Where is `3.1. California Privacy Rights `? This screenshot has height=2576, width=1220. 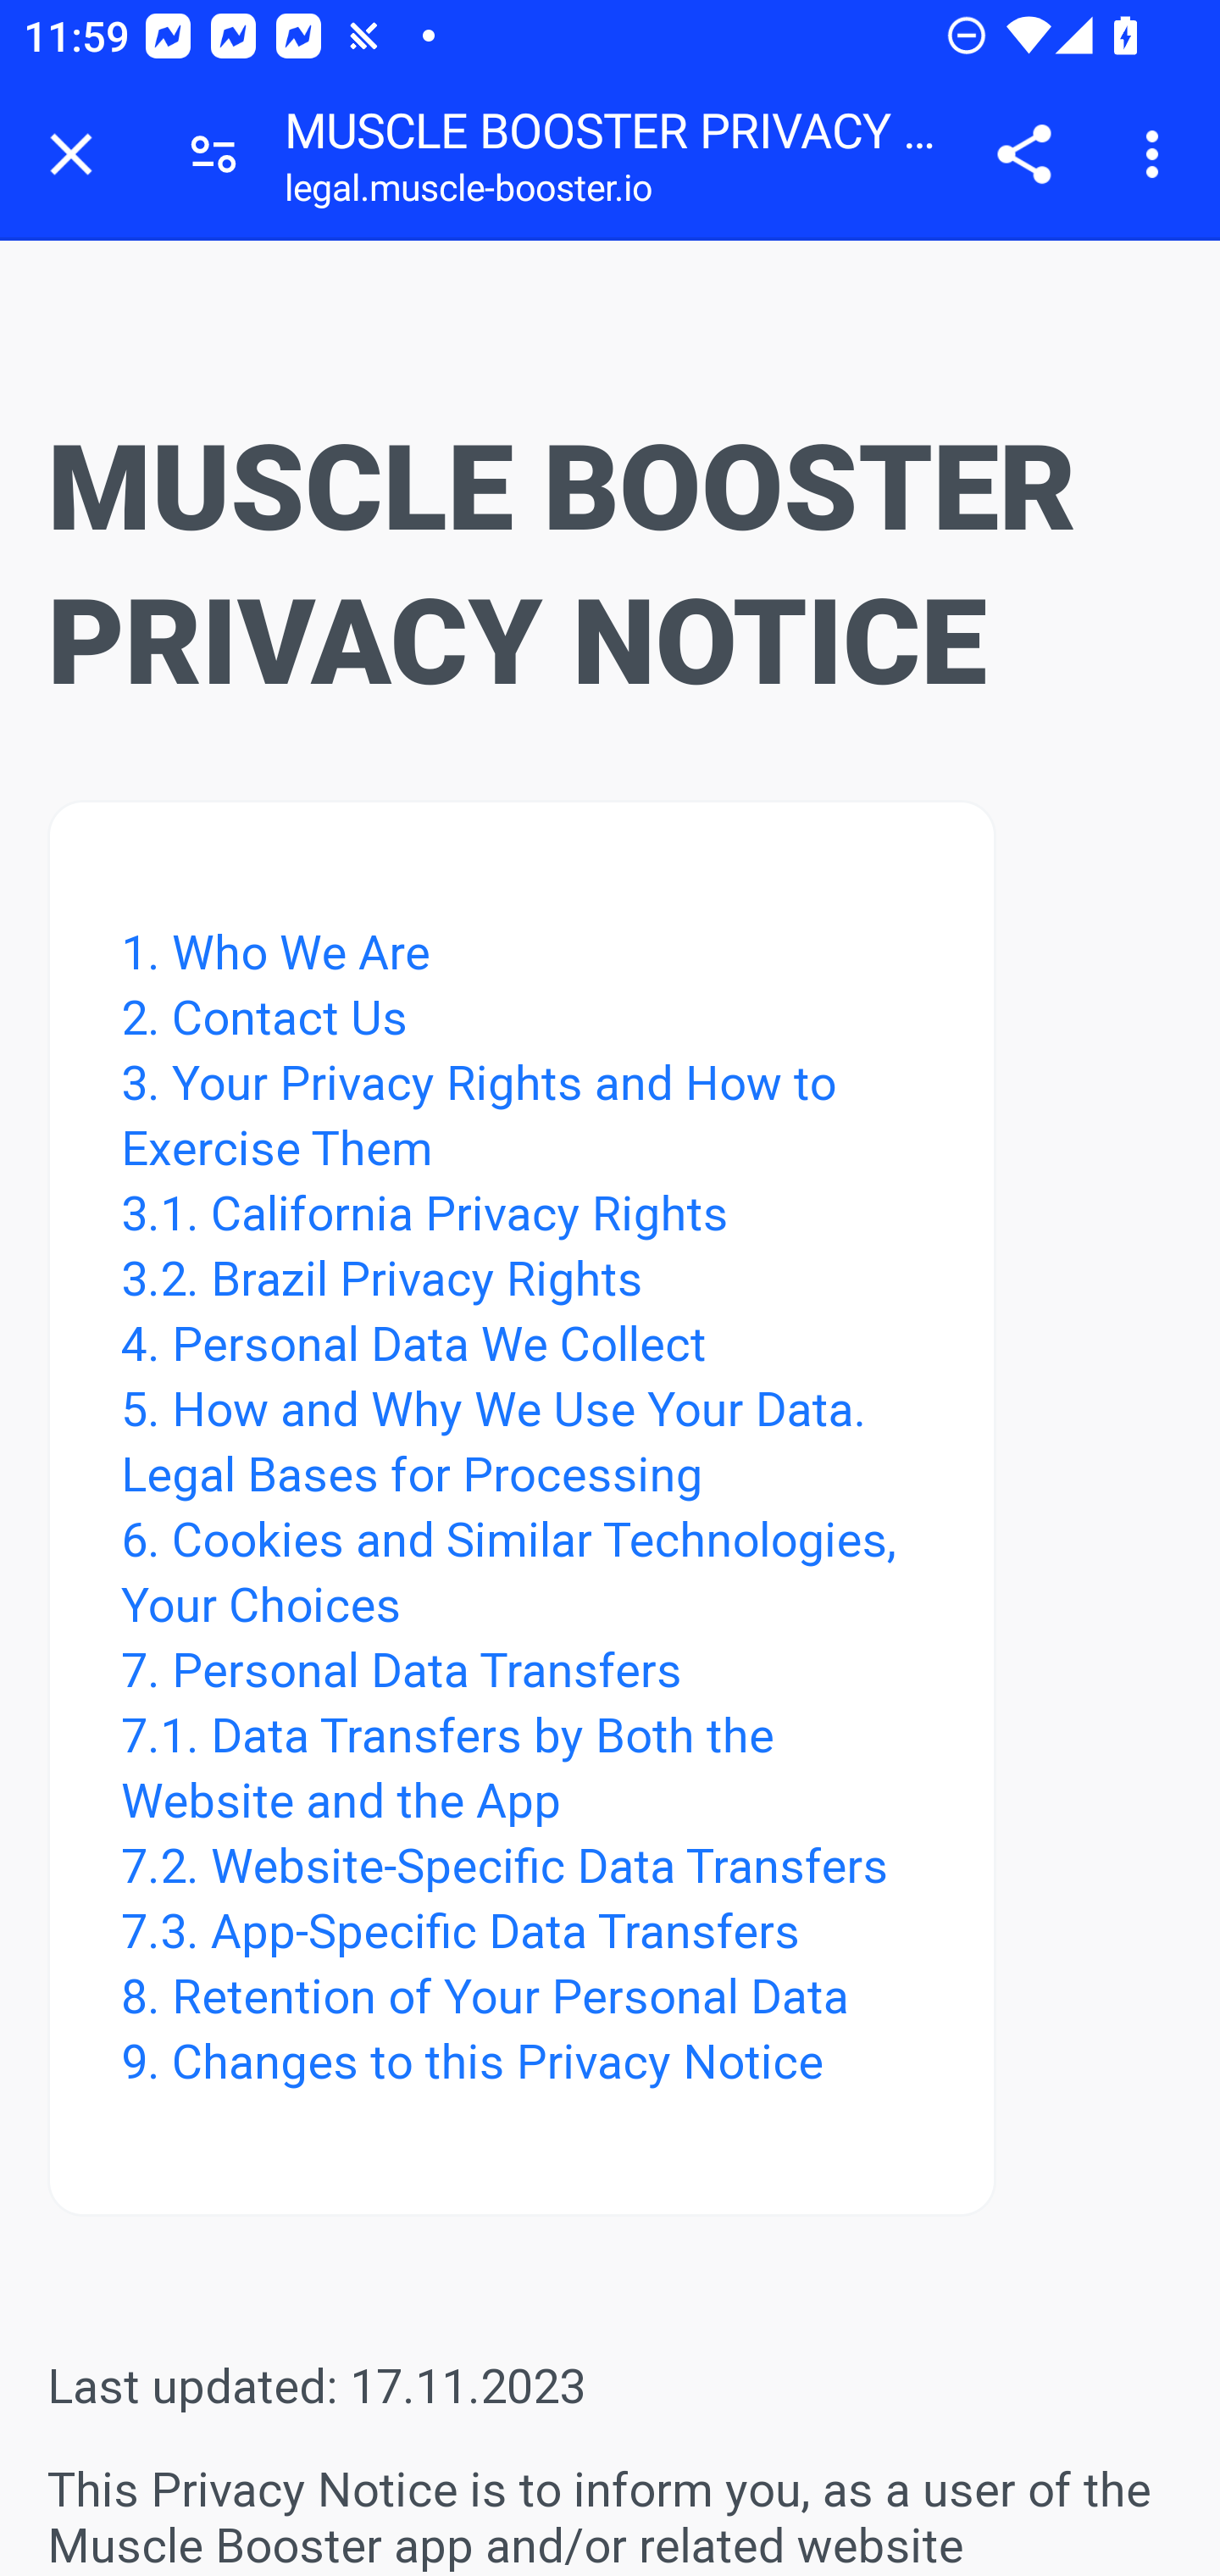
3.1. California Privacy Rights  is located at coordinates (430, 1212).